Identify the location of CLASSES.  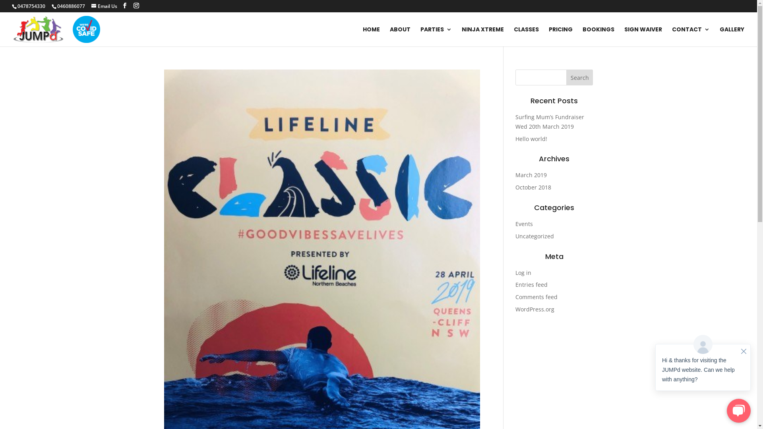
(526, 37).